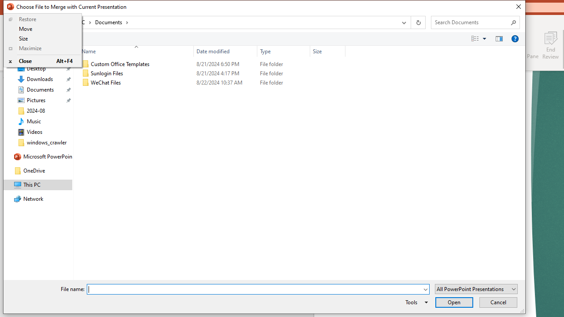 The width and height of the screenshot is (564, 317). I want to click on Search, so click(514, 22).